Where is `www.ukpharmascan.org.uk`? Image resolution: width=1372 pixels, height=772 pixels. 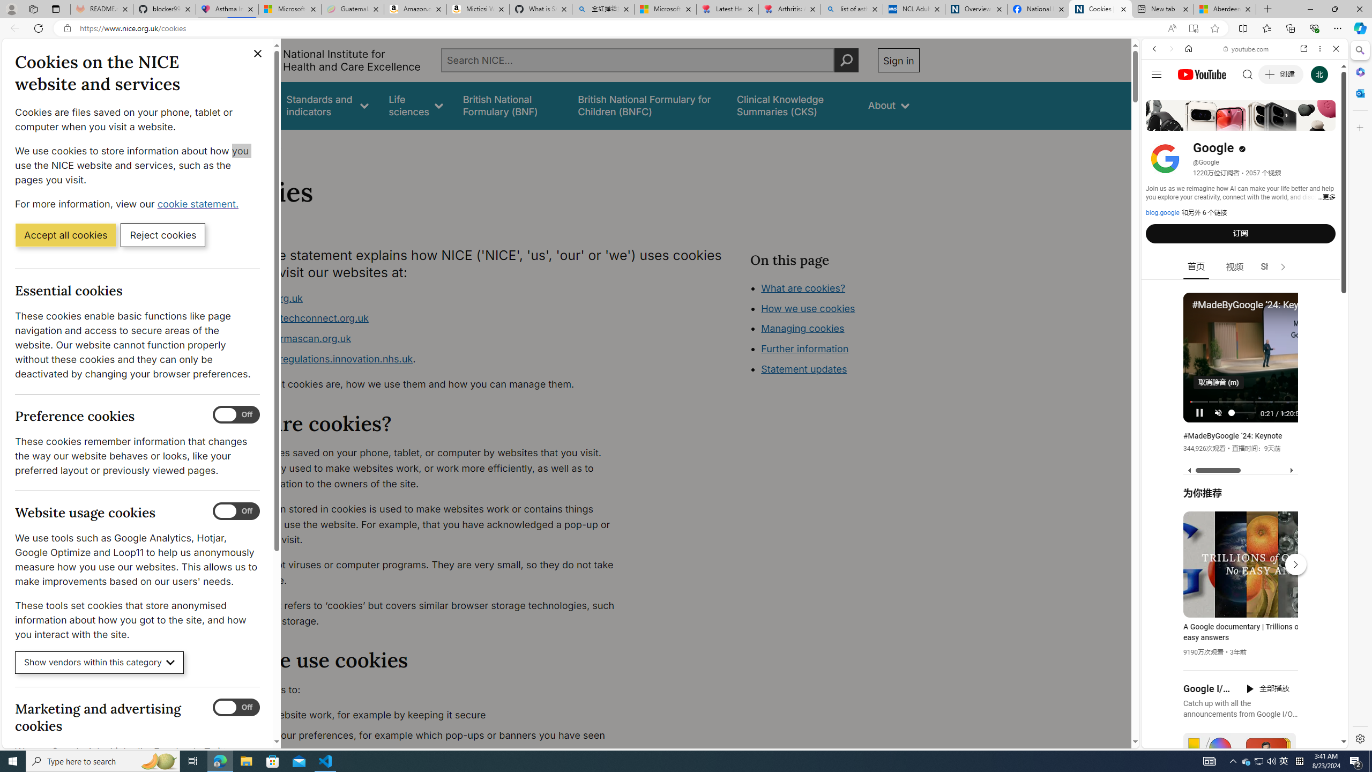
www.ukpharmascan.org.uk is located at coordinates (427, 339).